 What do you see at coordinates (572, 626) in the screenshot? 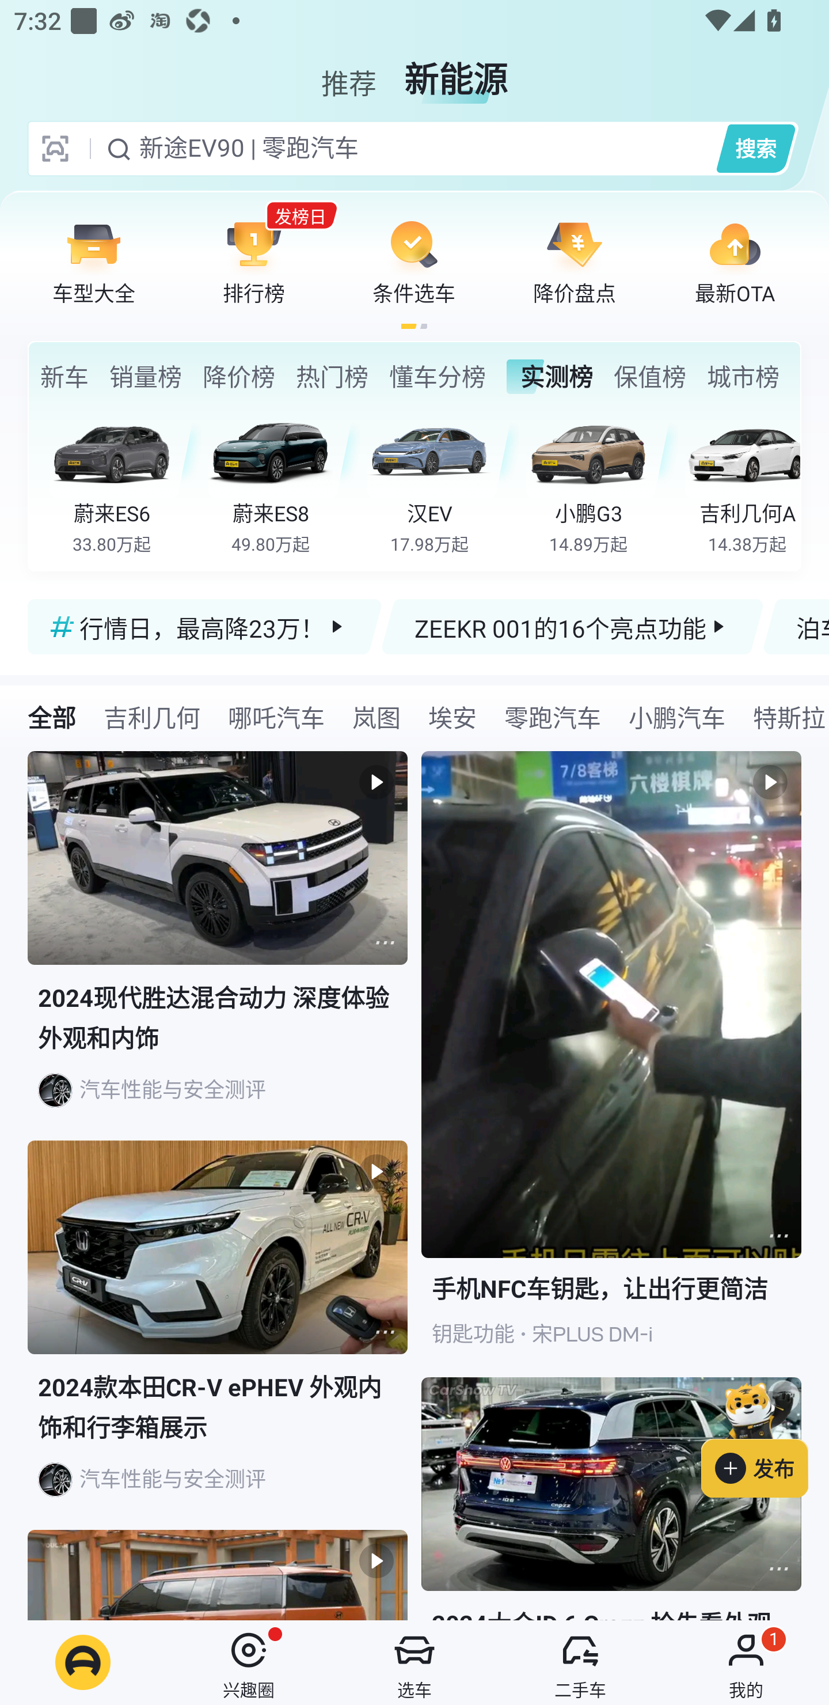
I see `ZEEKR 001的16个亮点功能` at bounding box center [572, 626].